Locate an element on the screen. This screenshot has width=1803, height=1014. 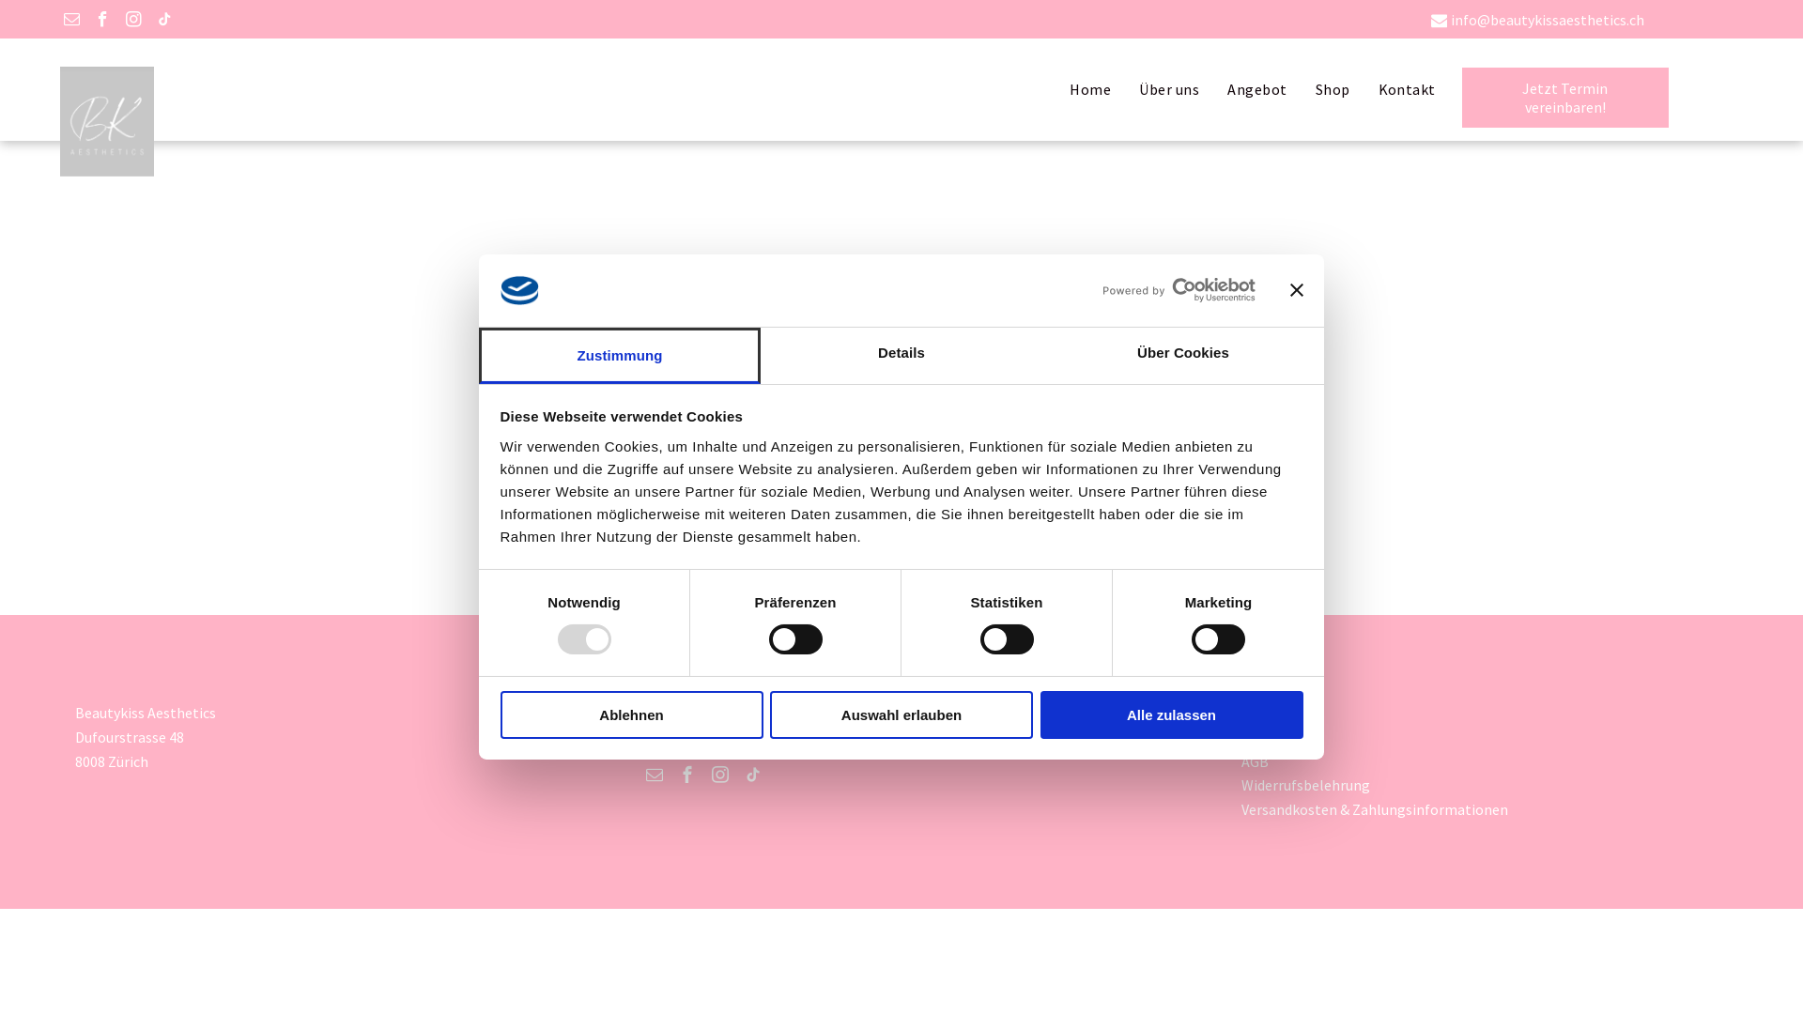
Versandkosten & Zahlungsinformationen is located at coordinates (1375, 809).